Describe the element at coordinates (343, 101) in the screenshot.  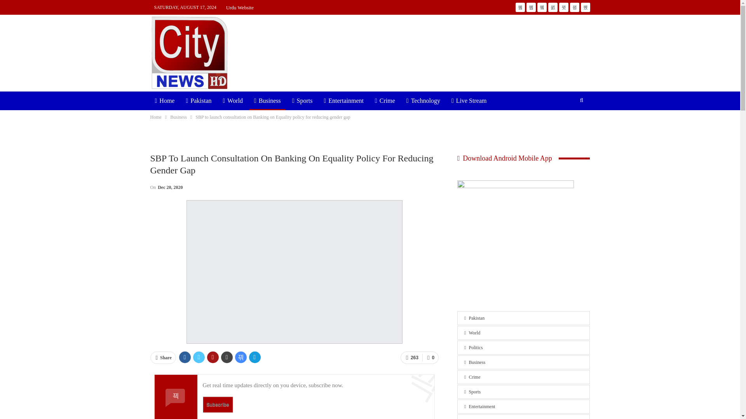
I see `Entertainment` at that location.